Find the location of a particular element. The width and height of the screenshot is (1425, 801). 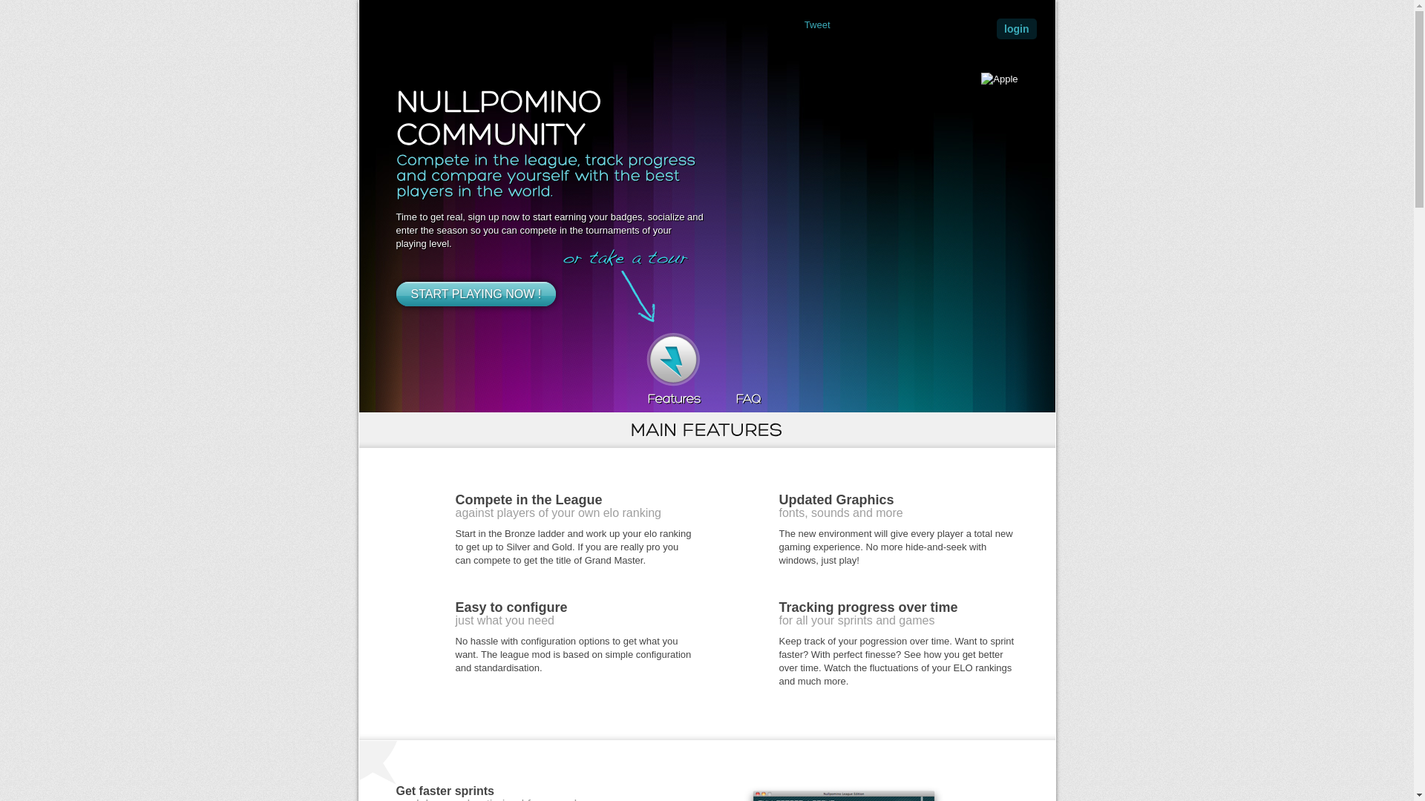

START PLAYING NOW ! is located at coordinates (476, 294).